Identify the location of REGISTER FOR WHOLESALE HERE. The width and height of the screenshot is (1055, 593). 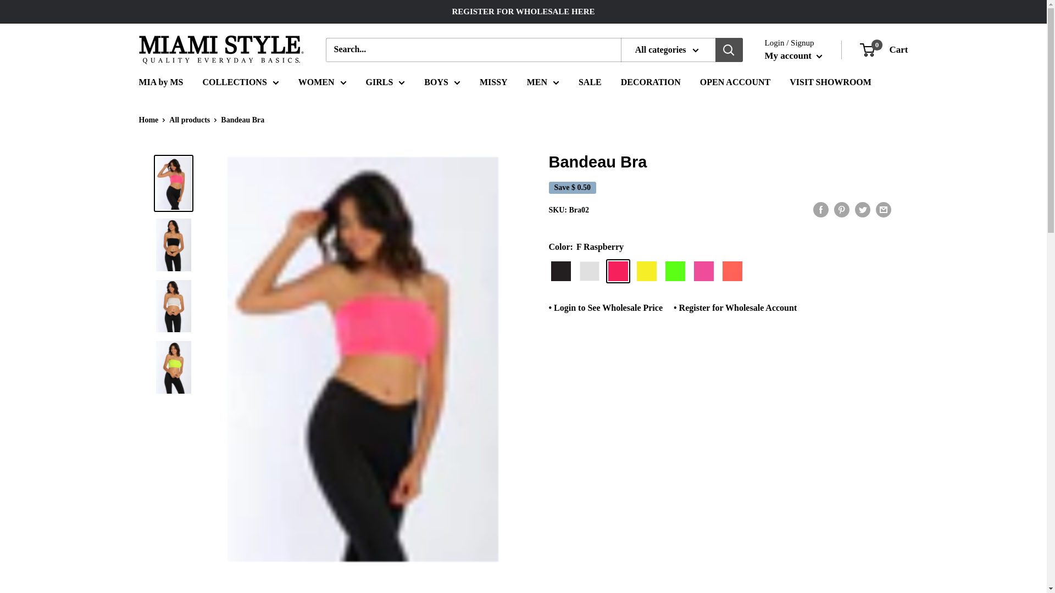
(523, 12).